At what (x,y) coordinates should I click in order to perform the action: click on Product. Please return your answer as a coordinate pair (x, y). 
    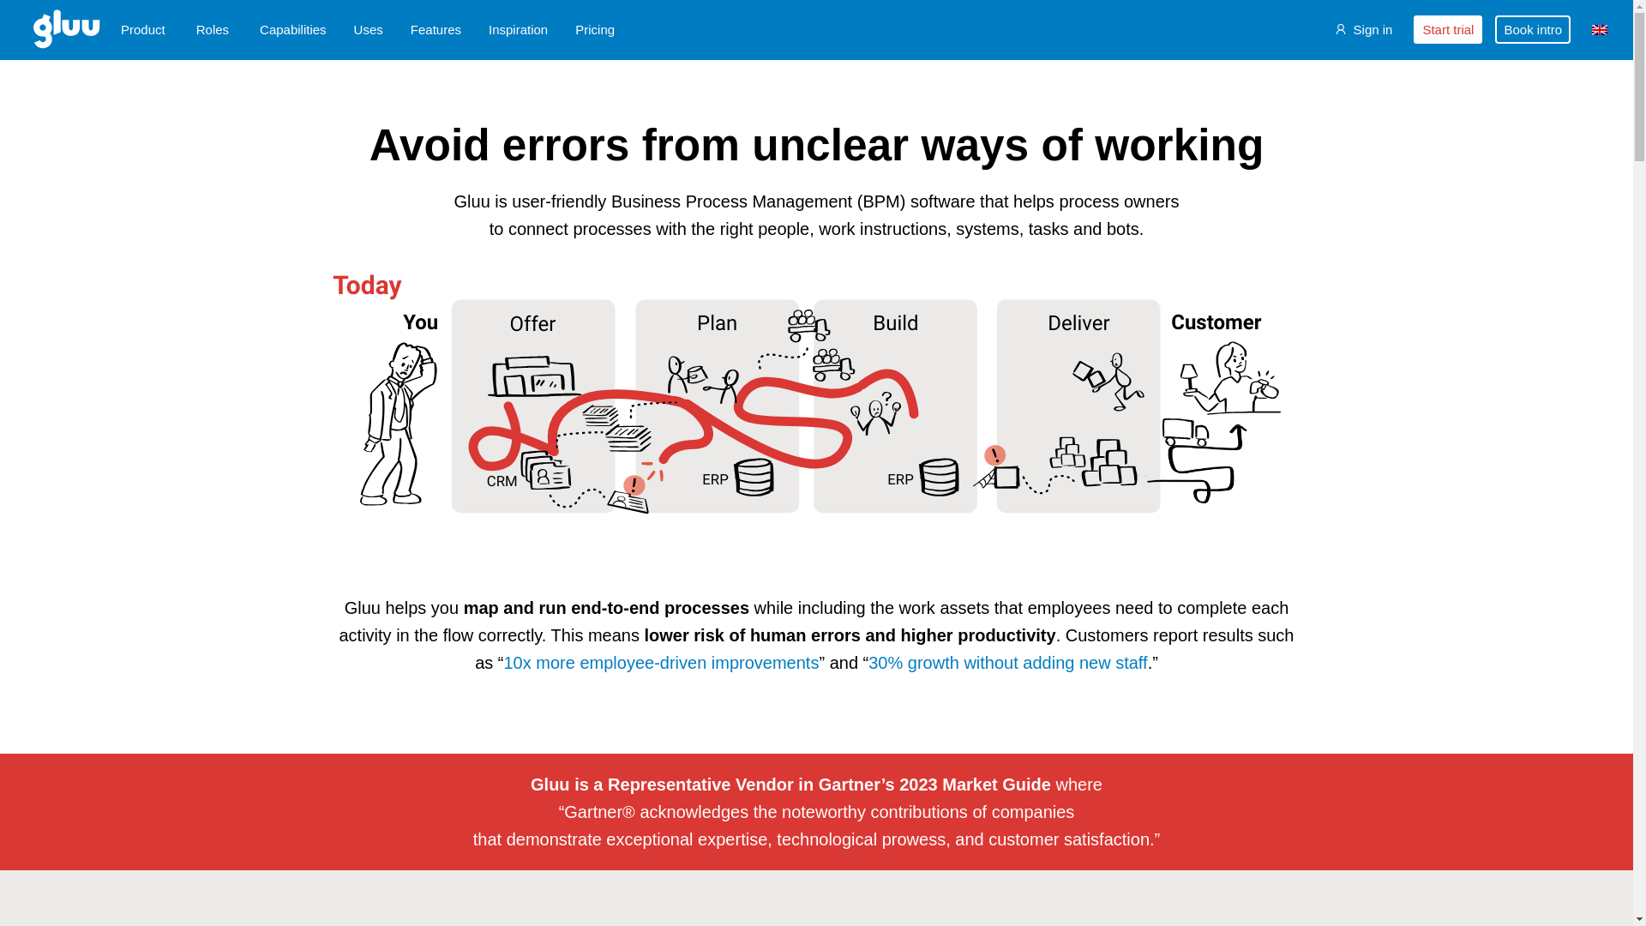
    Looking at the image, I should click on (142, 29).